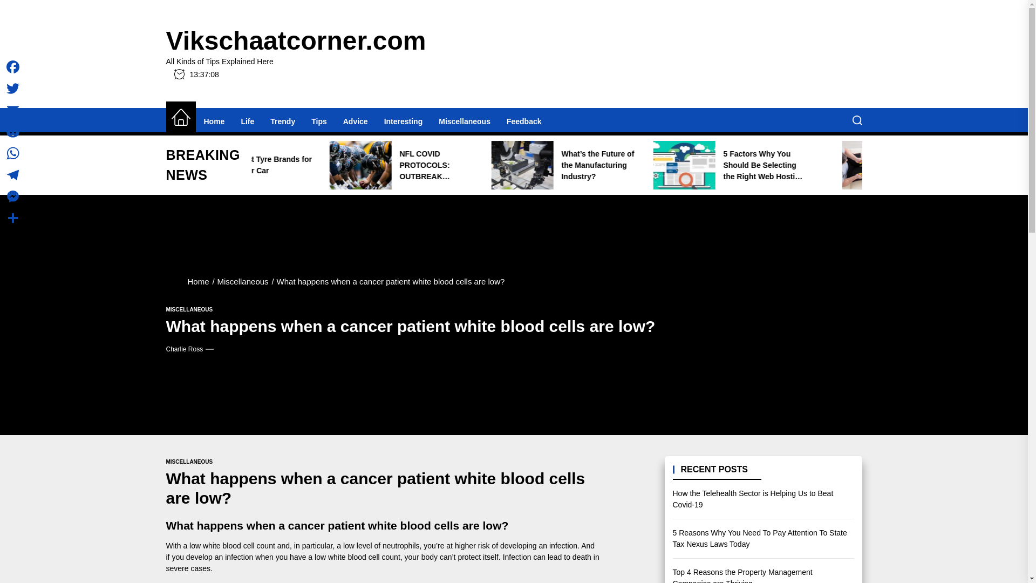 Image resolution: width=1036 pixels, height=583 pixels. I want to click on Home, so click(214, 121).